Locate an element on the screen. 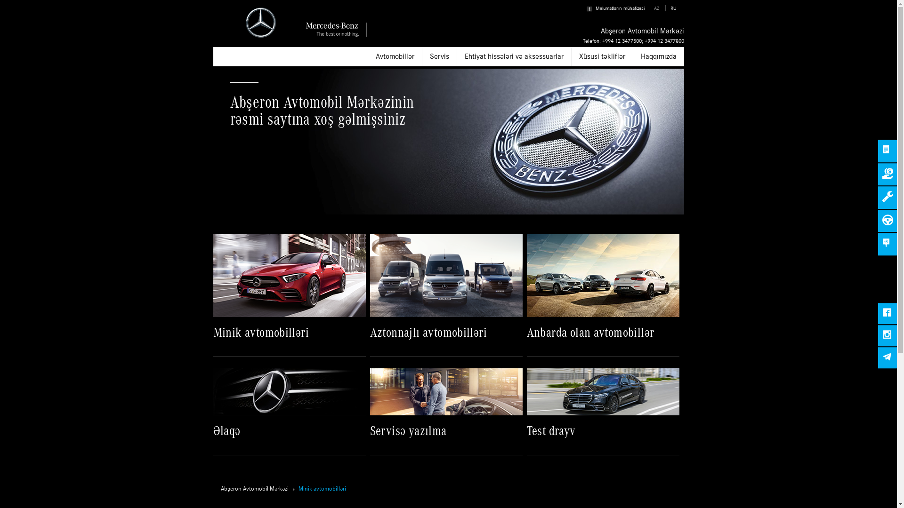 This screenshot has height=508, width=904. Test drayv is located at coordinates (603, 412).